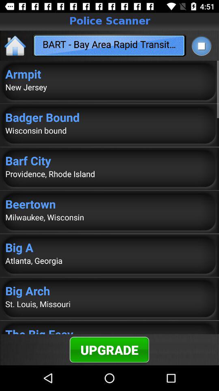 The image size is (219, 391). What do you see at coordinates (109, 330) in the screenshot?
I see `launch the item above upgrade` at bounding box center [109, 330].